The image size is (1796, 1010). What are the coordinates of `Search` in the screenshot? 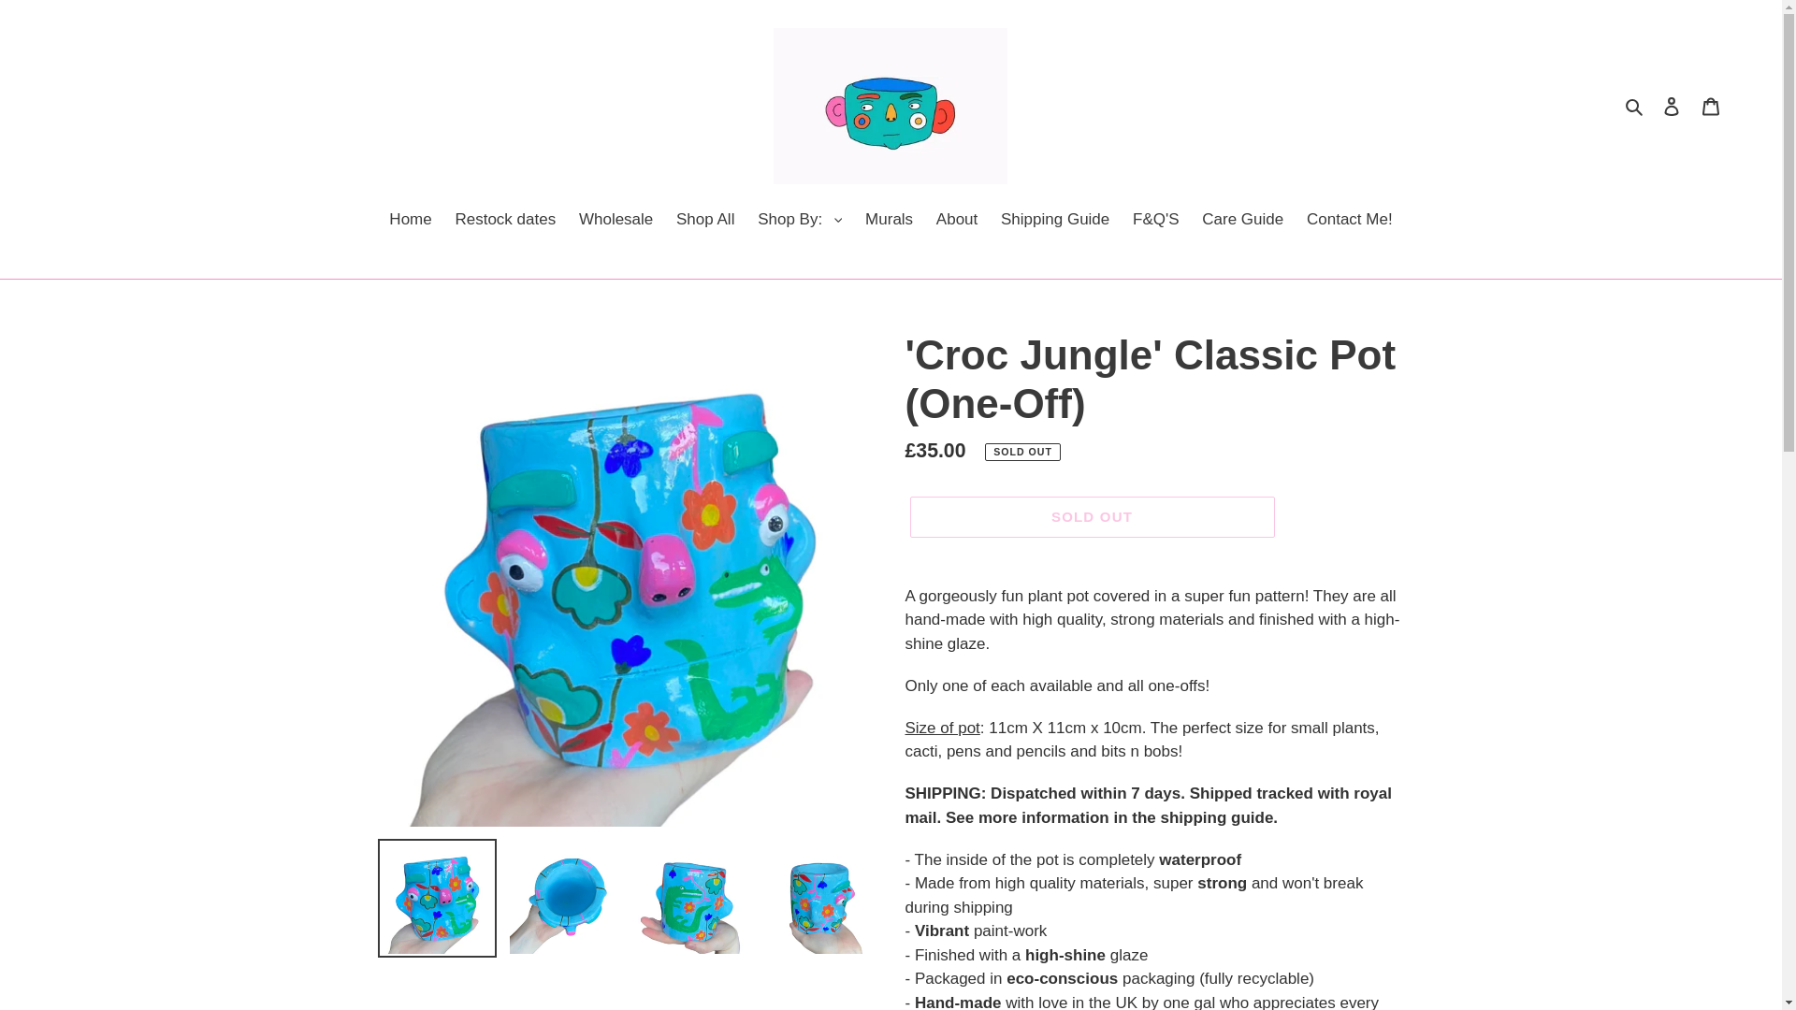 It's located at (1635, 107).